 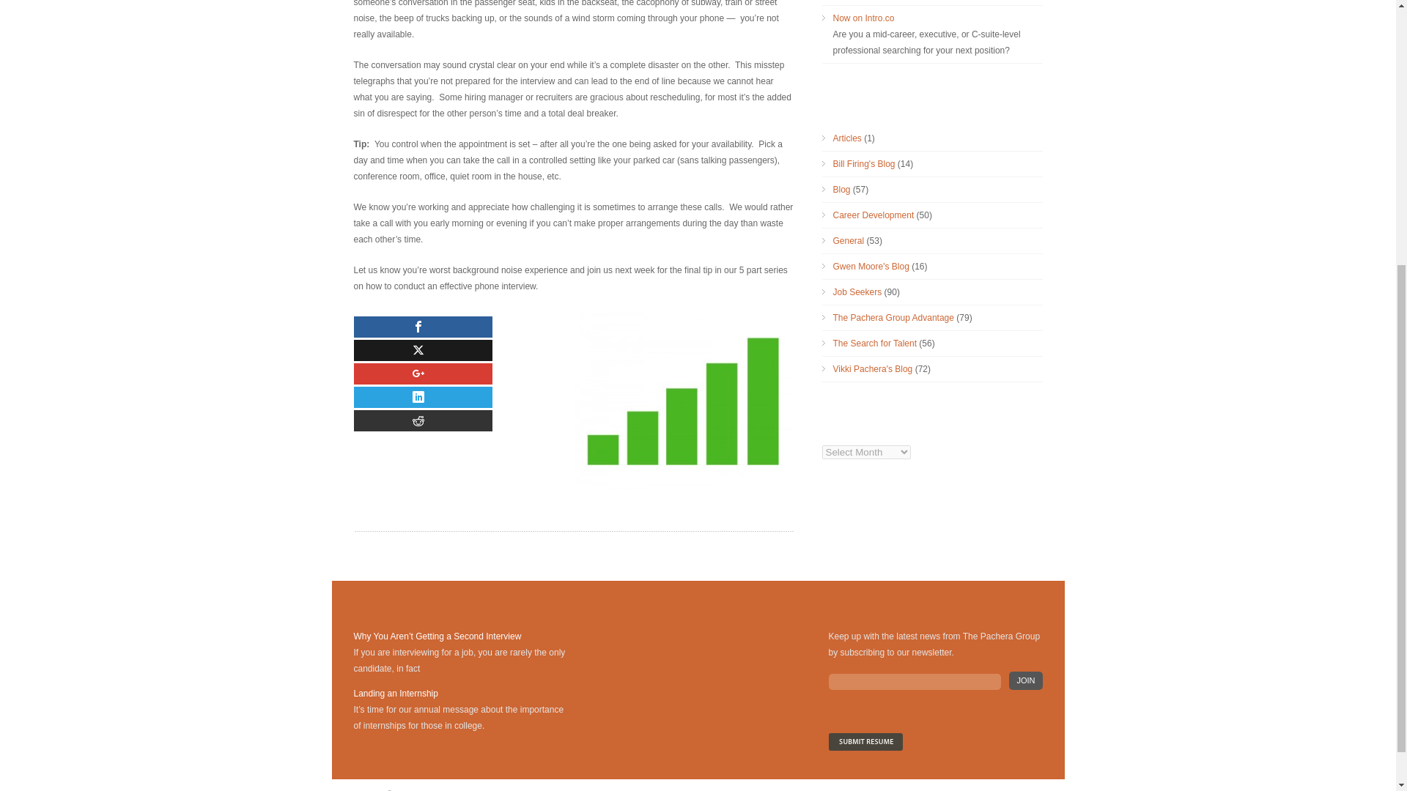 What do you see at coordinates (422, 374) in the screenshot?
I see `Google` at bounding box center [422, 374].